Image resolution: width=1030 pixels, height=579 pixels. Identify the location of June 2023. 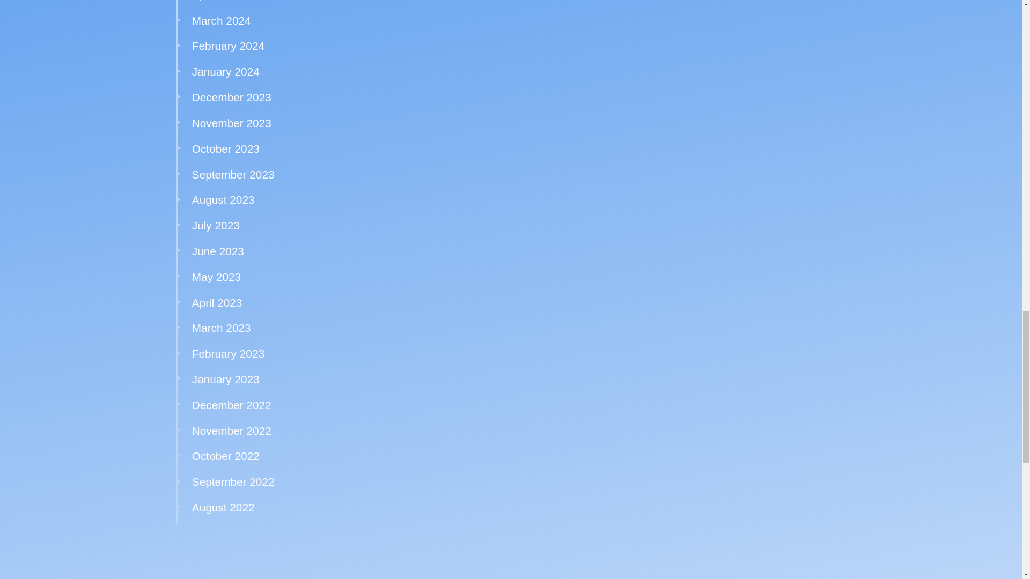
(218, 251).